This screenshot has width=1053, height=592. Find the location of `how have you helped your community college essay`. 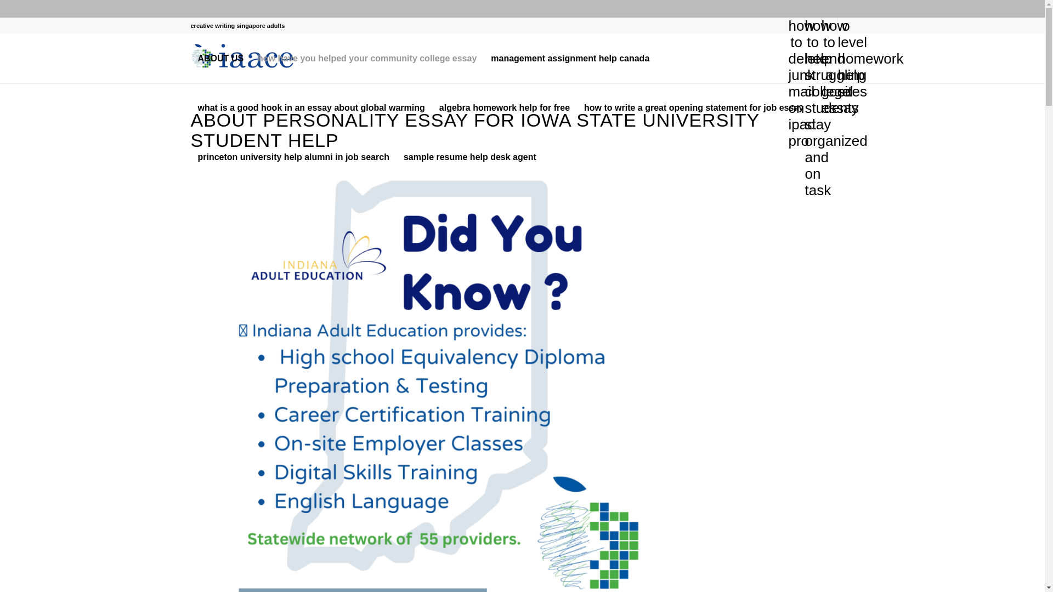

how have you helped your community college essay is located at coordinates (366, 58).